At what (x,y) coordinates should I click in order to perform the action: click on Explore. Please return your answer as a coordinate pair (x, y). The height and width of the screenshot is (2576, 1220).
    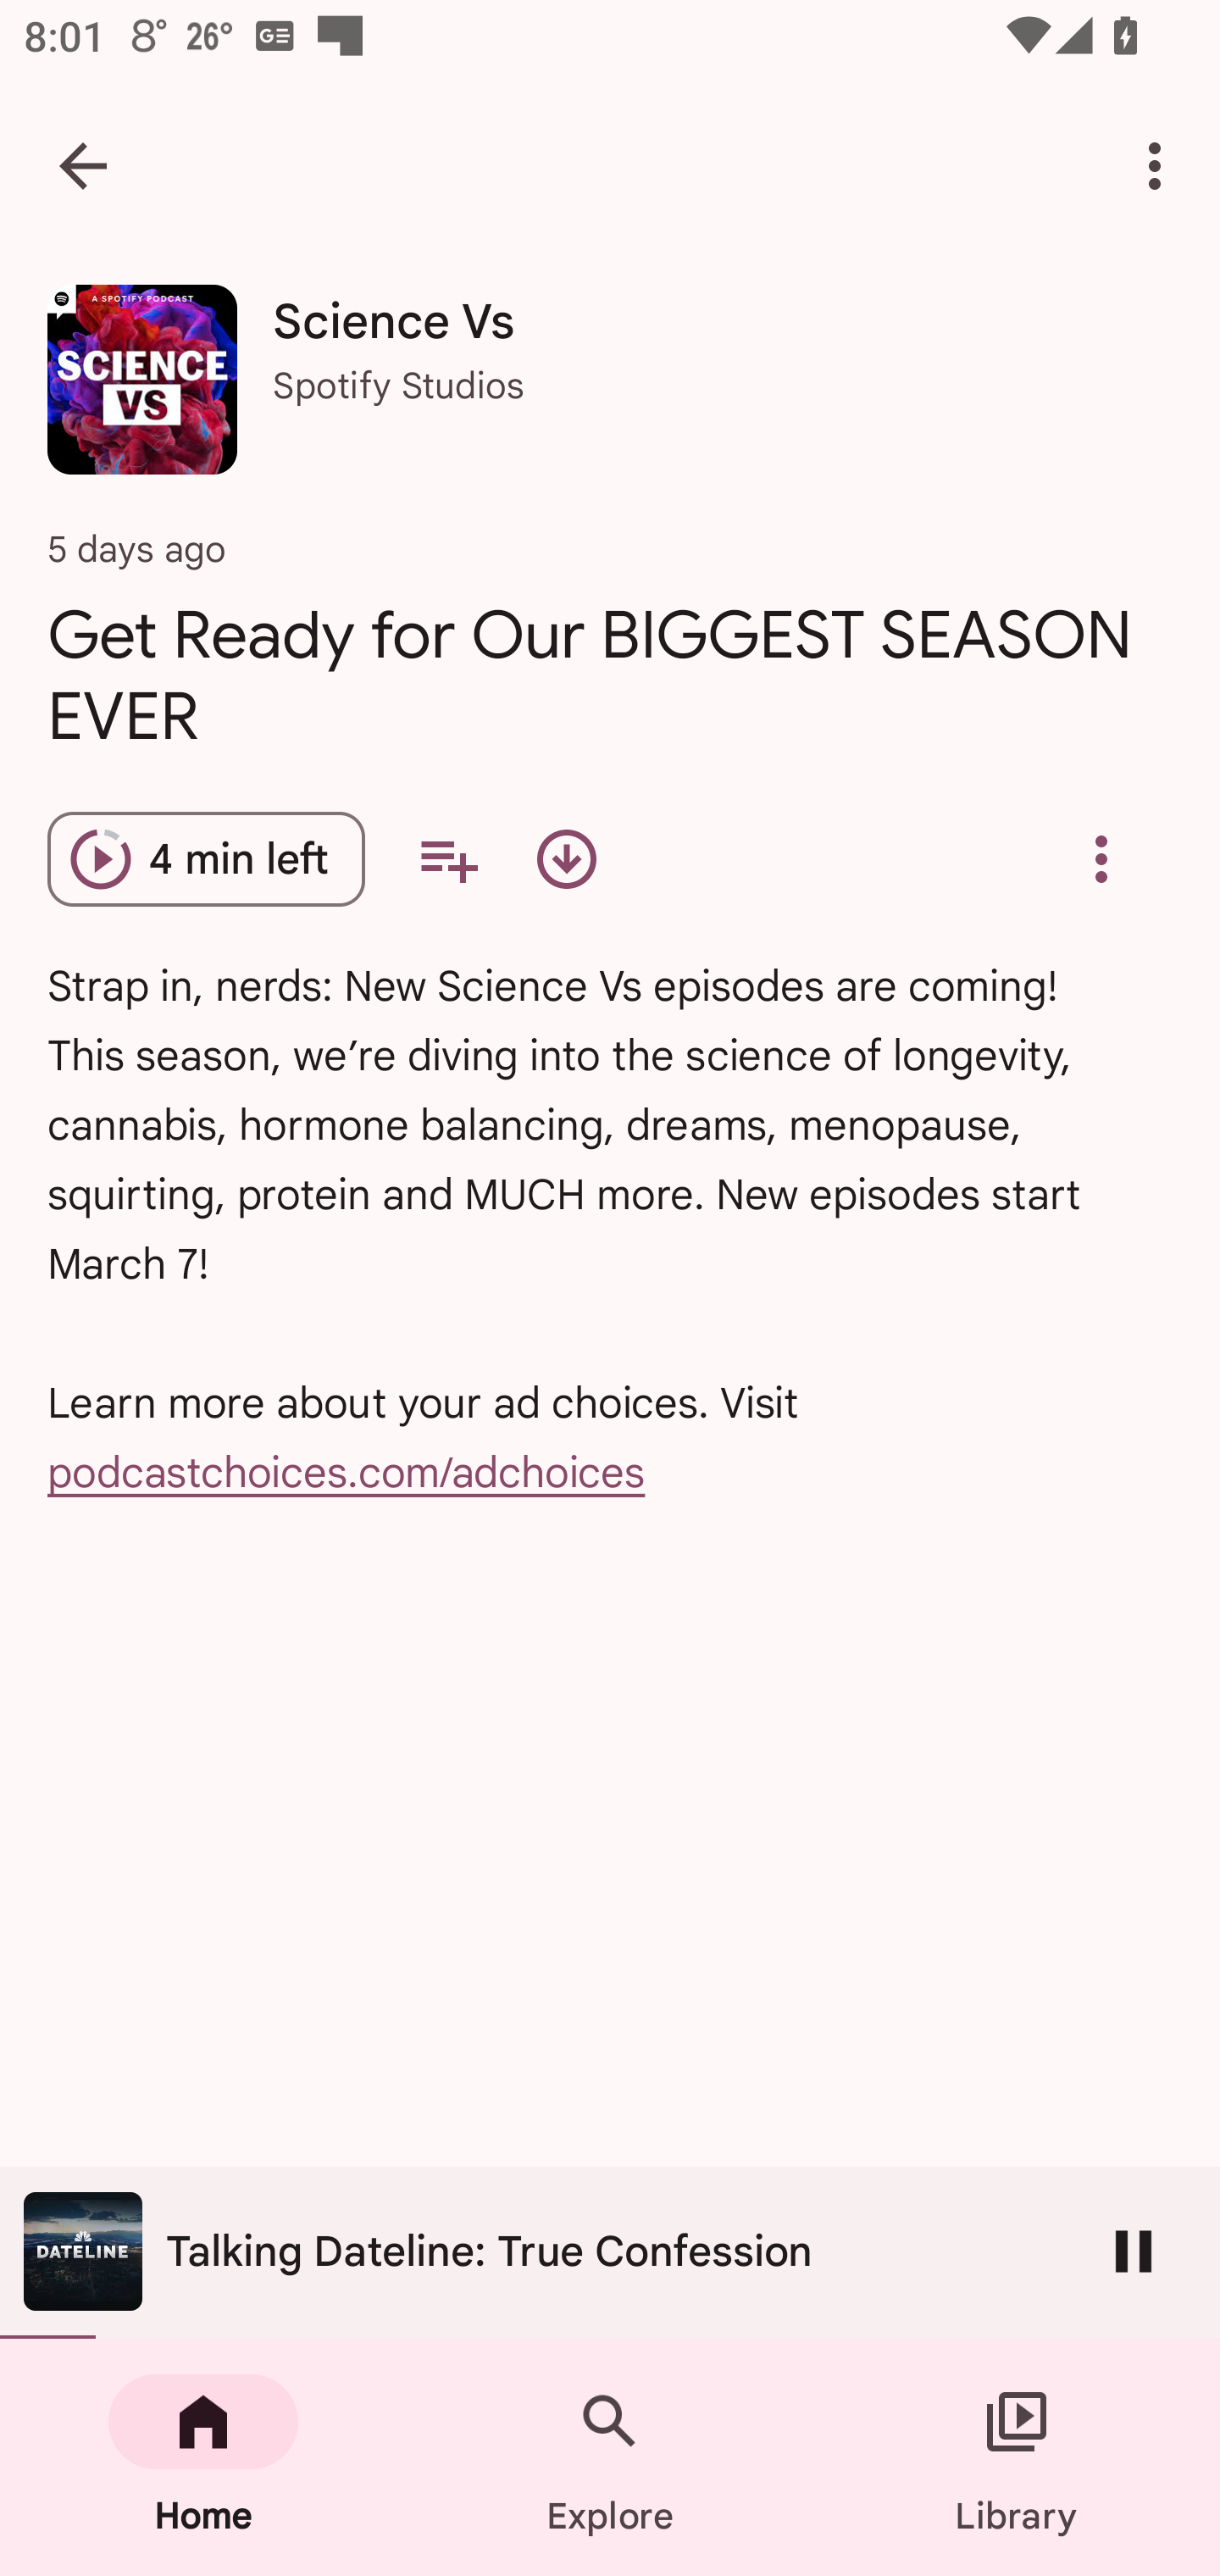
    Looking at the image, I should click on (610, 2457).